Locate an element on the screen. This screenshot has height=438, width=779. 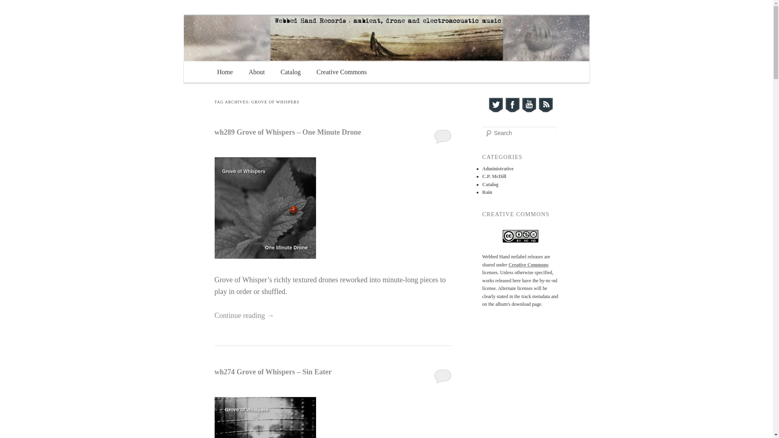
Skip to primary content is located at coordinates (257, 73).